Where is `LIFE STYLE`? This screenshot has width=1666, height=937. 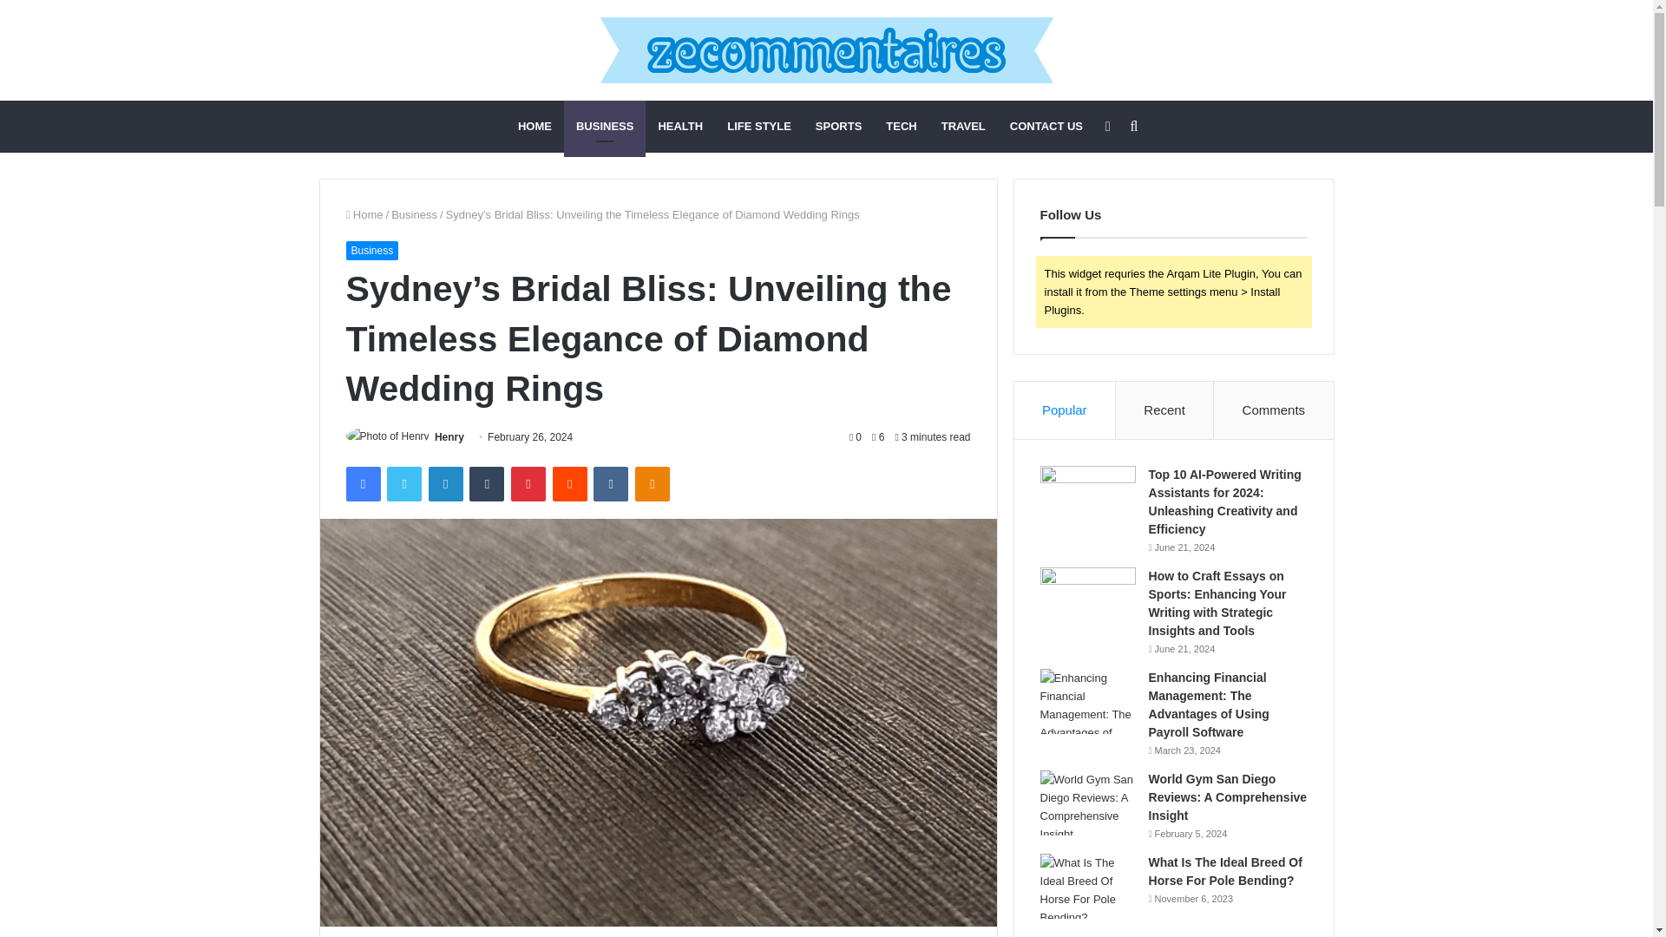 LIFE STYLE is located at coordinates (758, 127).